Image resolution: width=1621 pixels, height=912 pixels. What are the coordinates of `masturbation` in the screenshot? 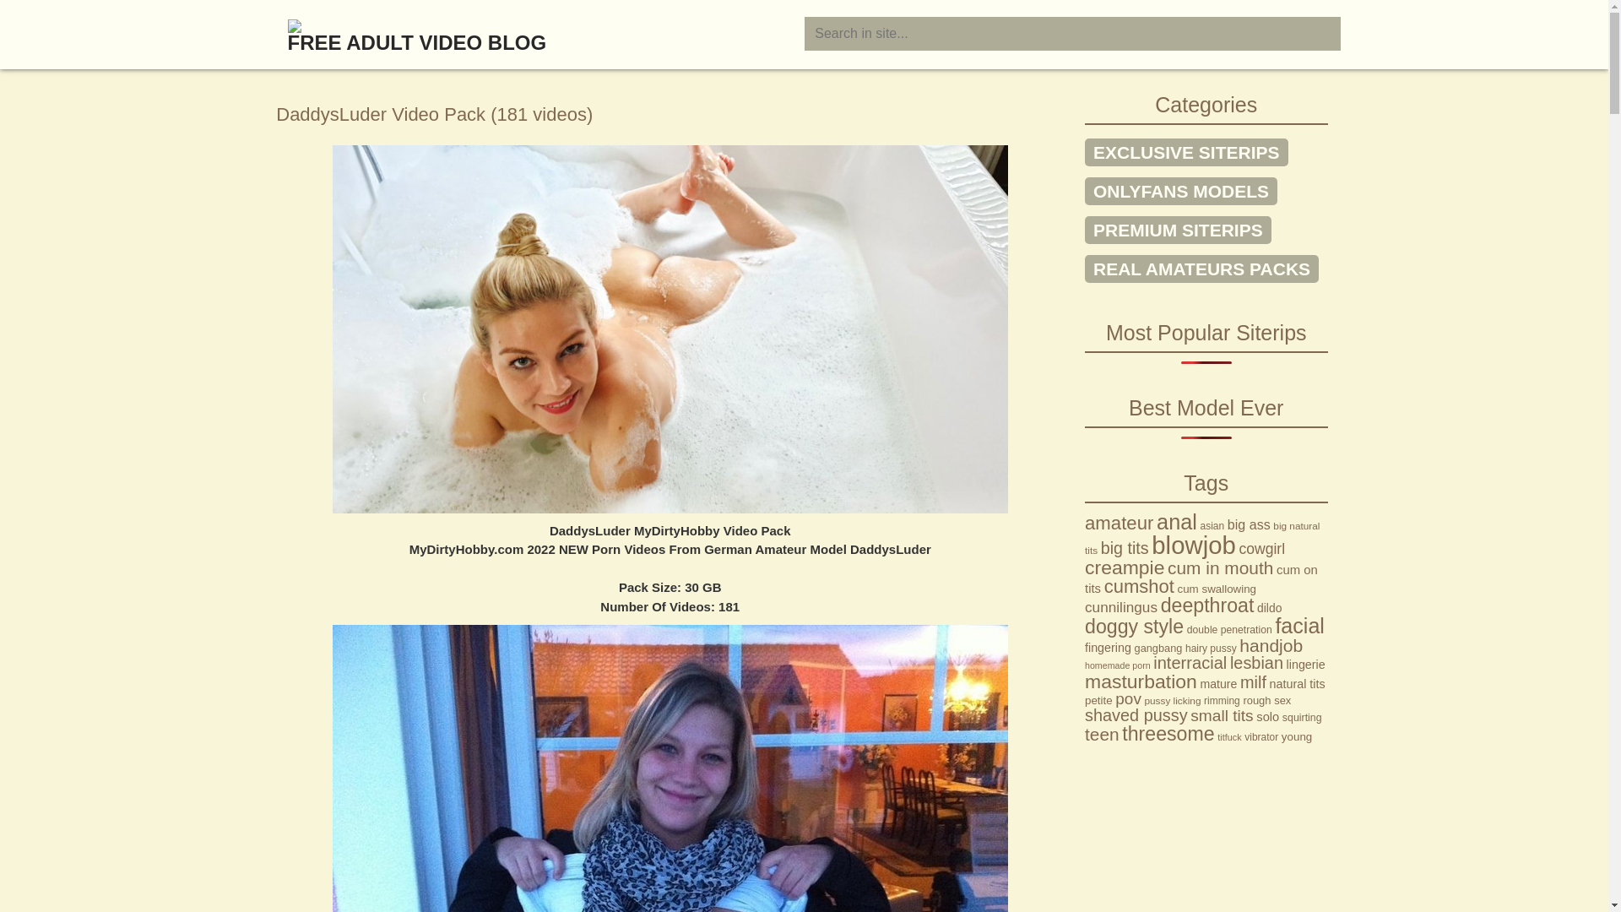 It's located at (1141, 681).